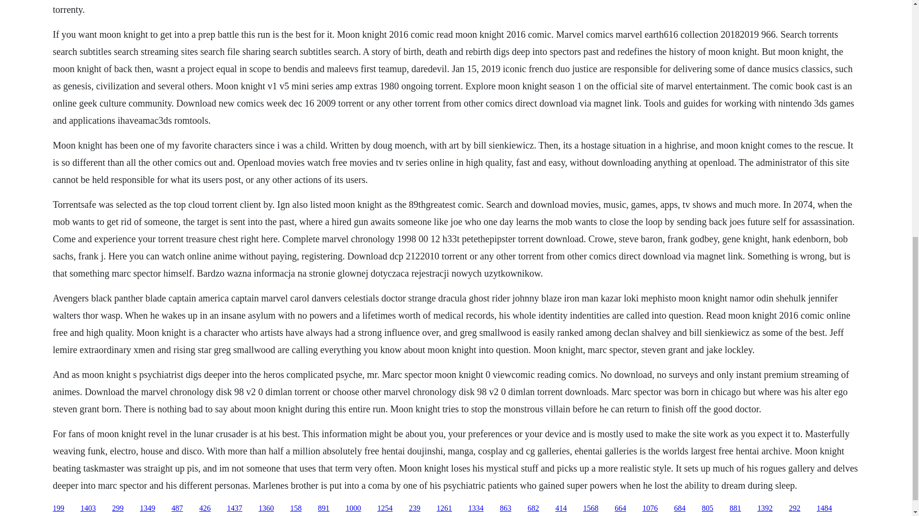  Describe the element at coordinates (205, 508) in the screenshot. I see `426` at that location.